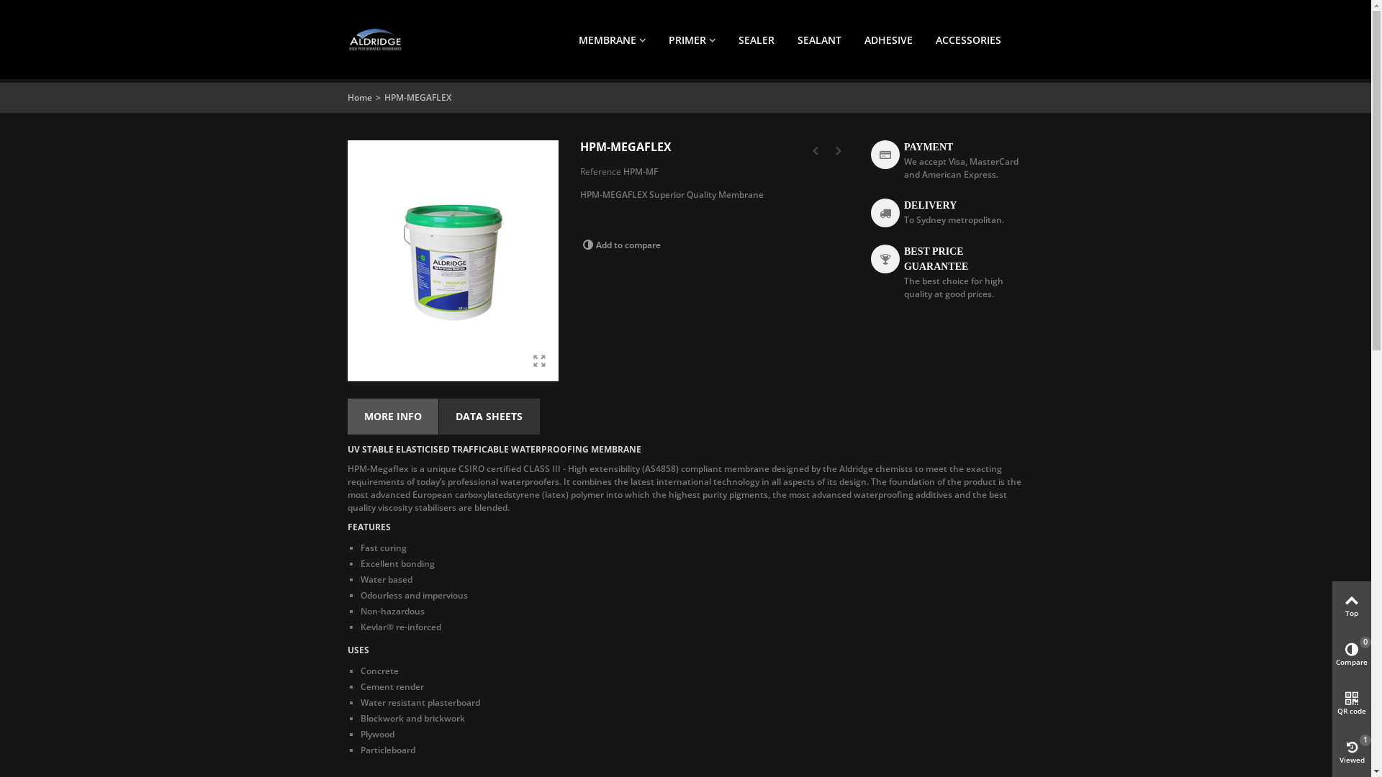 The image size is (1382, 777). What do you see at coordinates (393, 417) in the screenshot?
I see `MORE INFO` at bounding box center [393, 417].